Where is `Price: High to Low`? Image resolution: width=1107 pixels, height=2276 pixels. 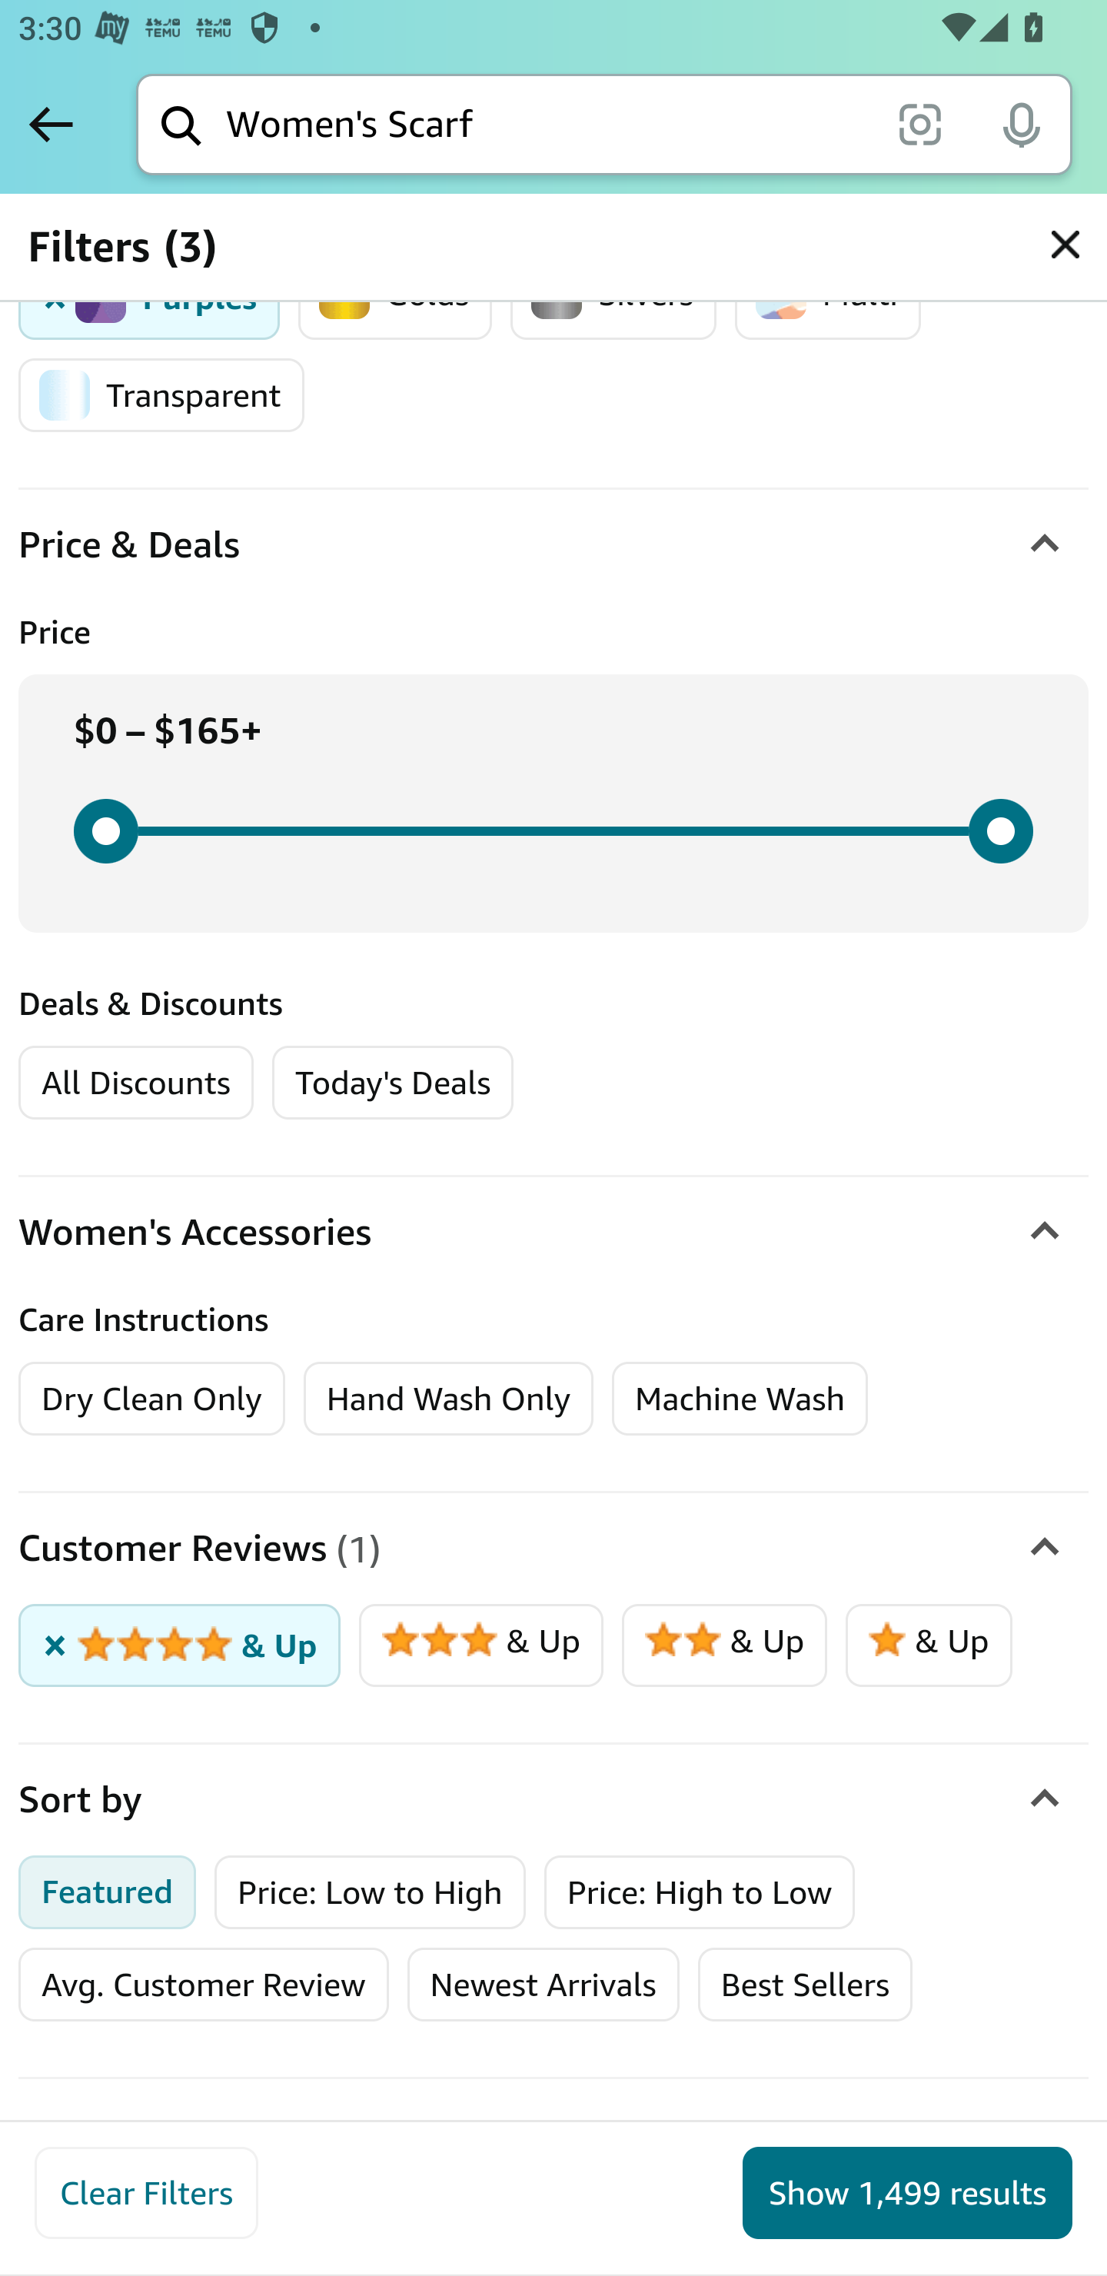 Price: High to Low is located at coordinates (699, 1892).